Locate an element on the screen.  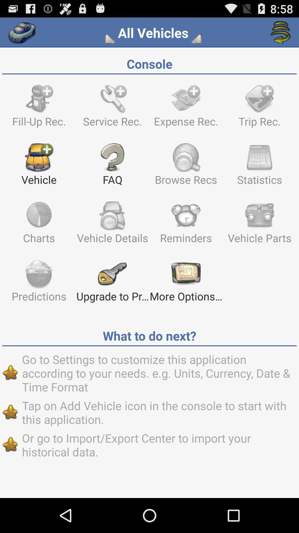
select the text which says browse recs which is beside  faq is located at coordinates (186, 167).